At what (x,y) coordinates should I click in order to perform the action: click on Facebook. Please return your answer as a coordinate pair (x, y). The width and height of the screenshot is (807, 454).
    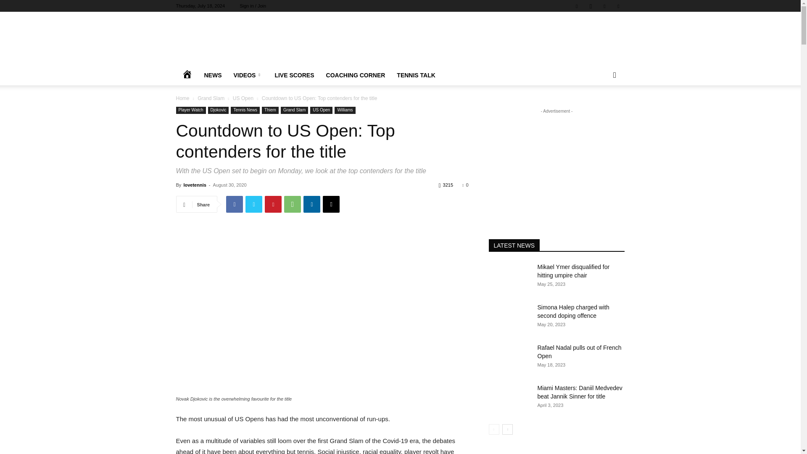
    Looking at the image, I should click on (577, 6).